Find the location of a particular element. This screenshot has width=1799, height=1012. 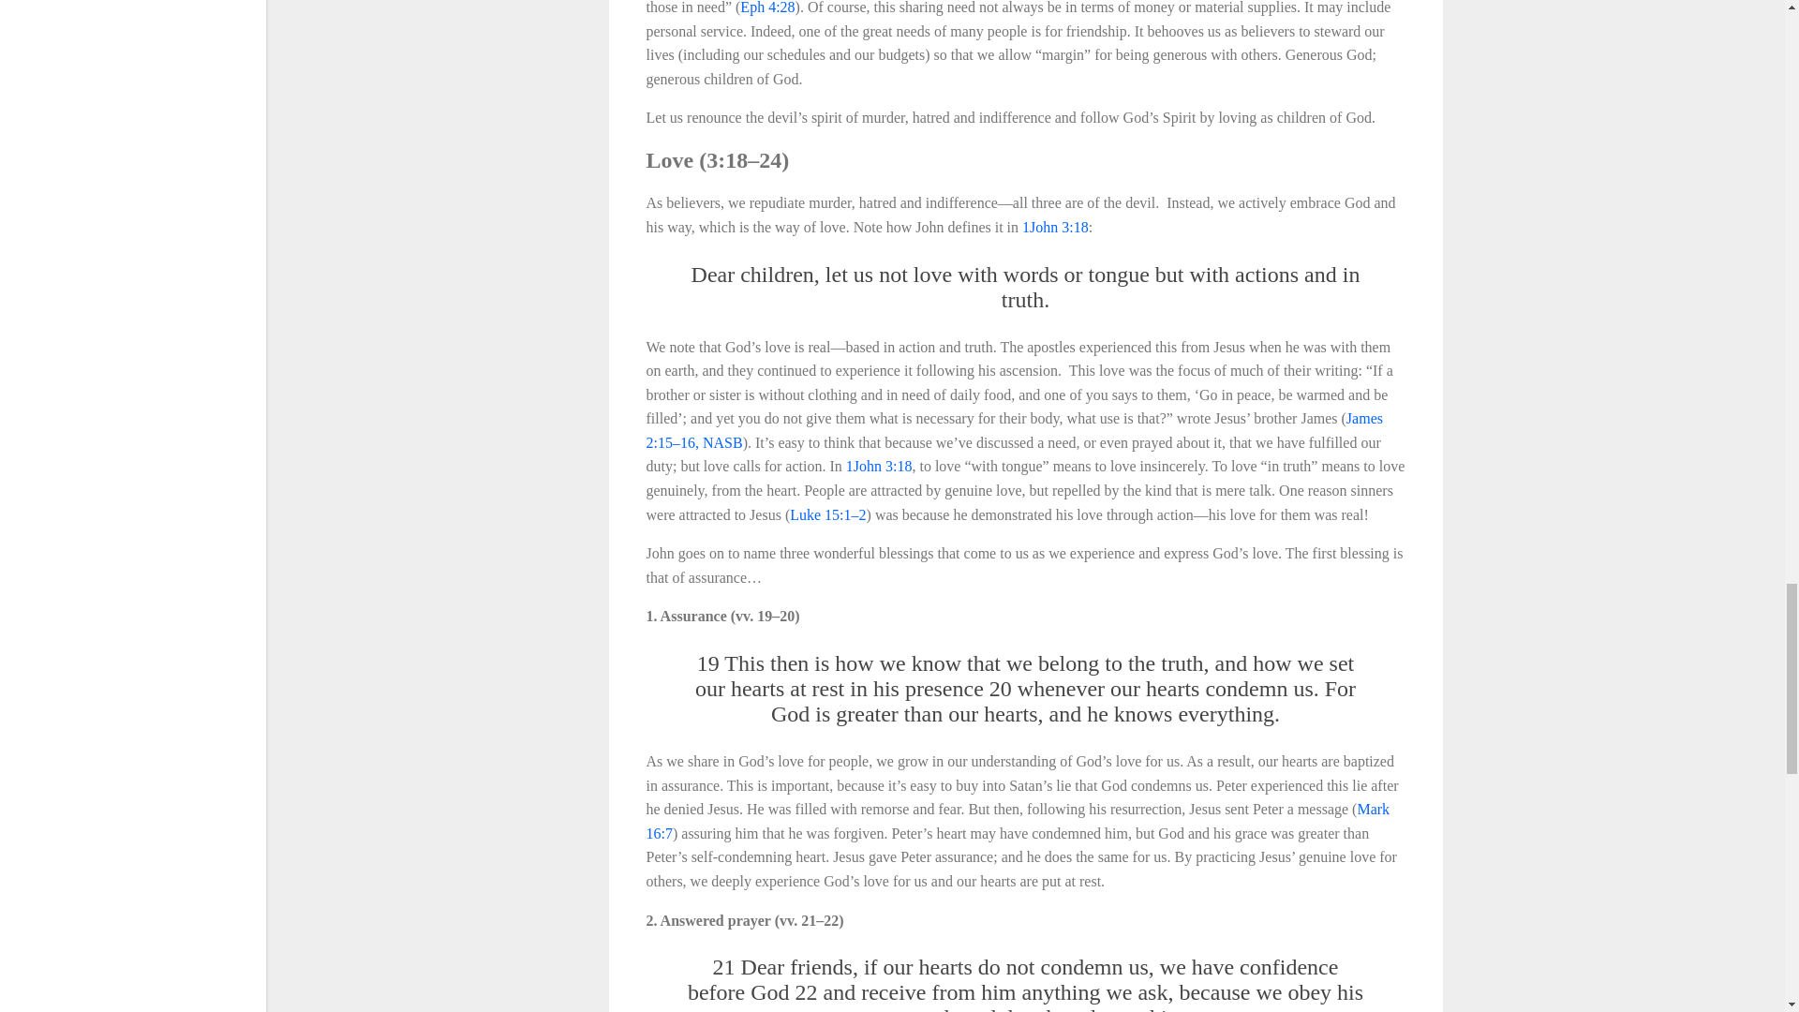

Mark 16:7 is located at coordinates (1018, 821).